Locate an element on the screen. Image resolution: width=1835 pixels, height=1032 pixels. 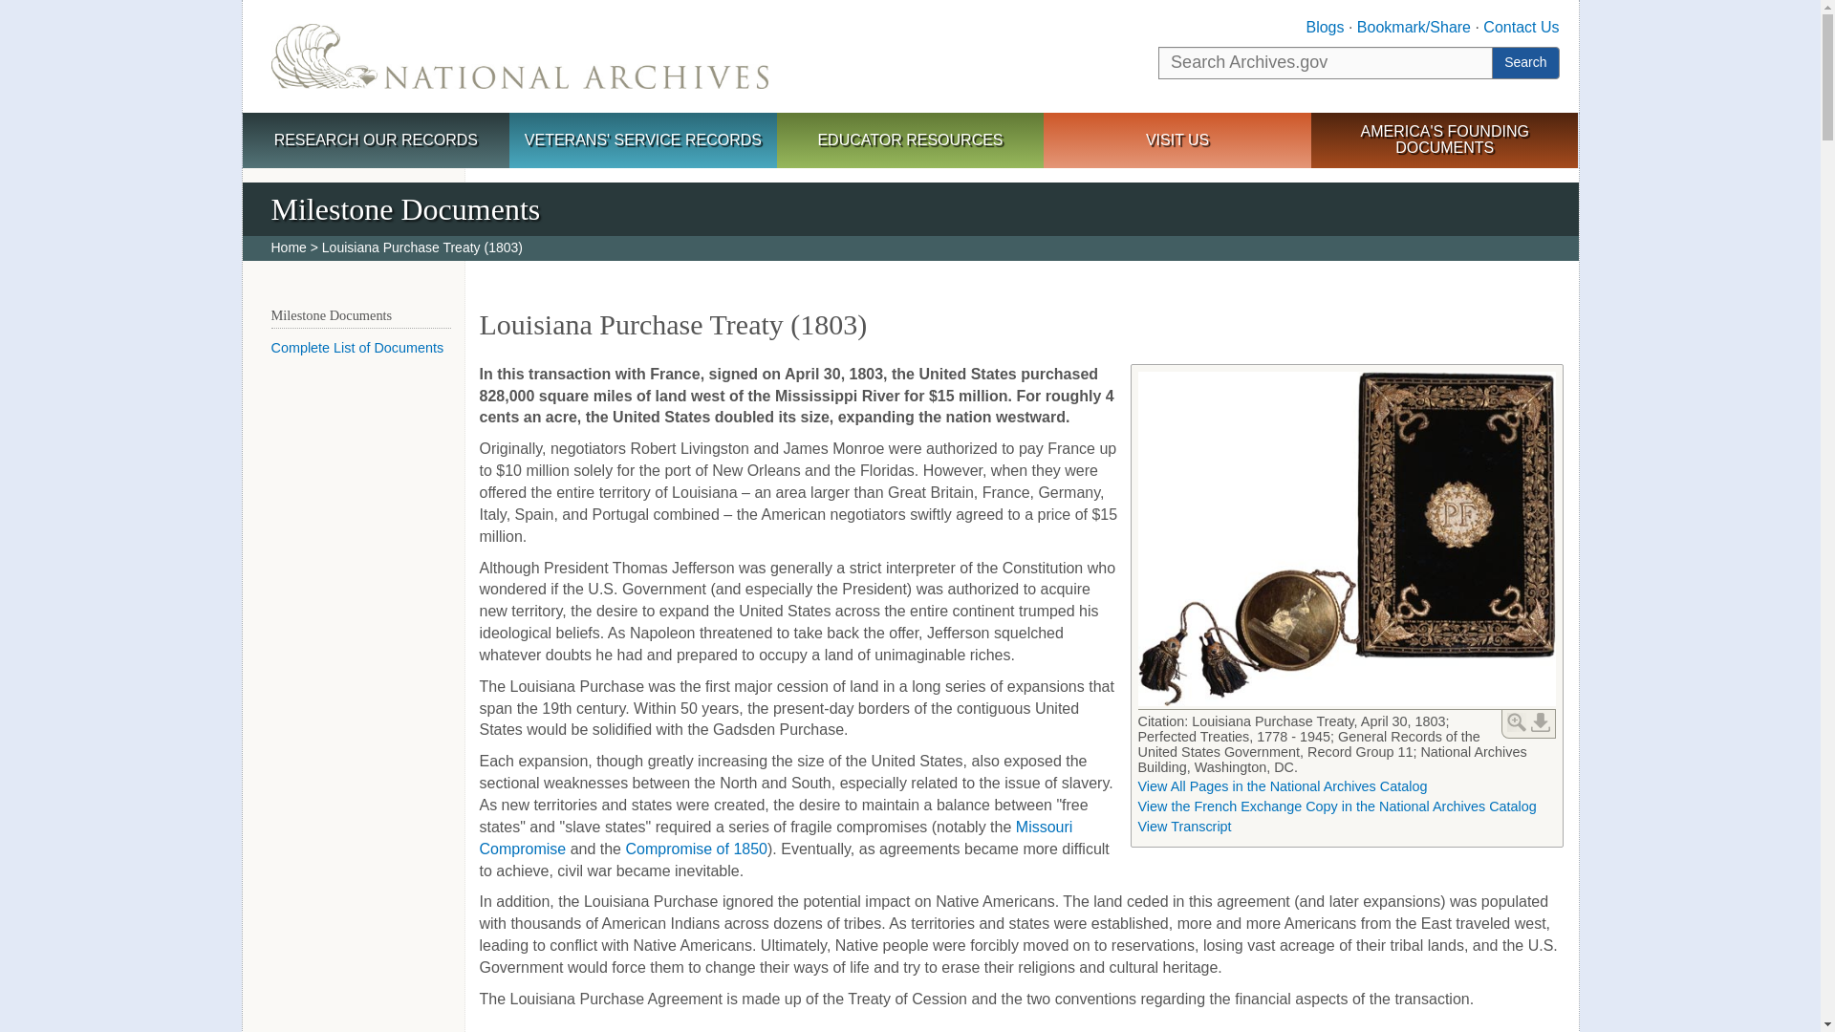
VISIT US is located at coordinates (1177, 141).